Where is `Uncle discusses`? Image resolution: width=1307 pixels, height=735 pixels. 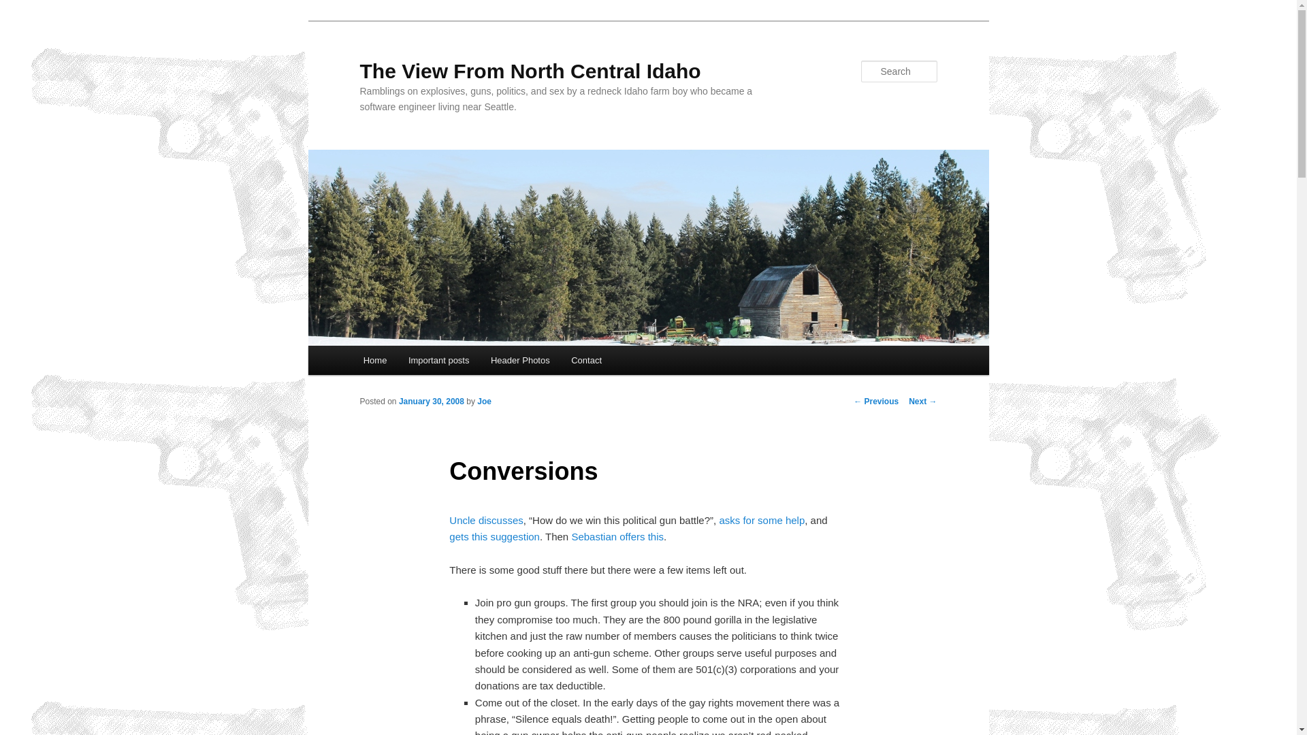 Uncle discusses is located at coordinates (486, 520).